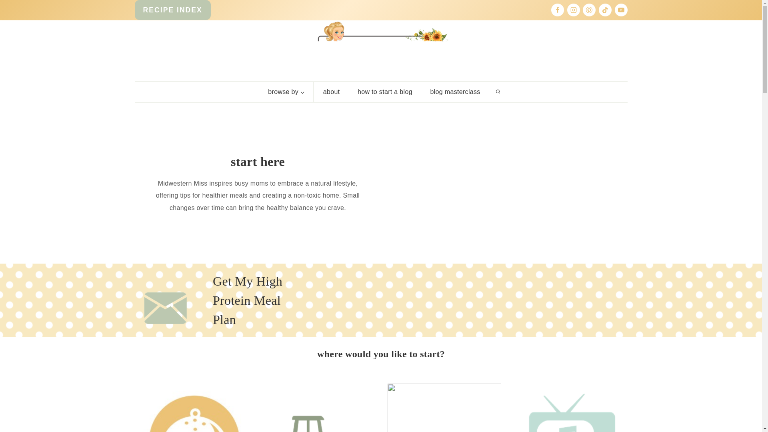  What do you see at coordinates (286, 92) in the screenshot?
I see `browse by` at bounding box center [286, 92].